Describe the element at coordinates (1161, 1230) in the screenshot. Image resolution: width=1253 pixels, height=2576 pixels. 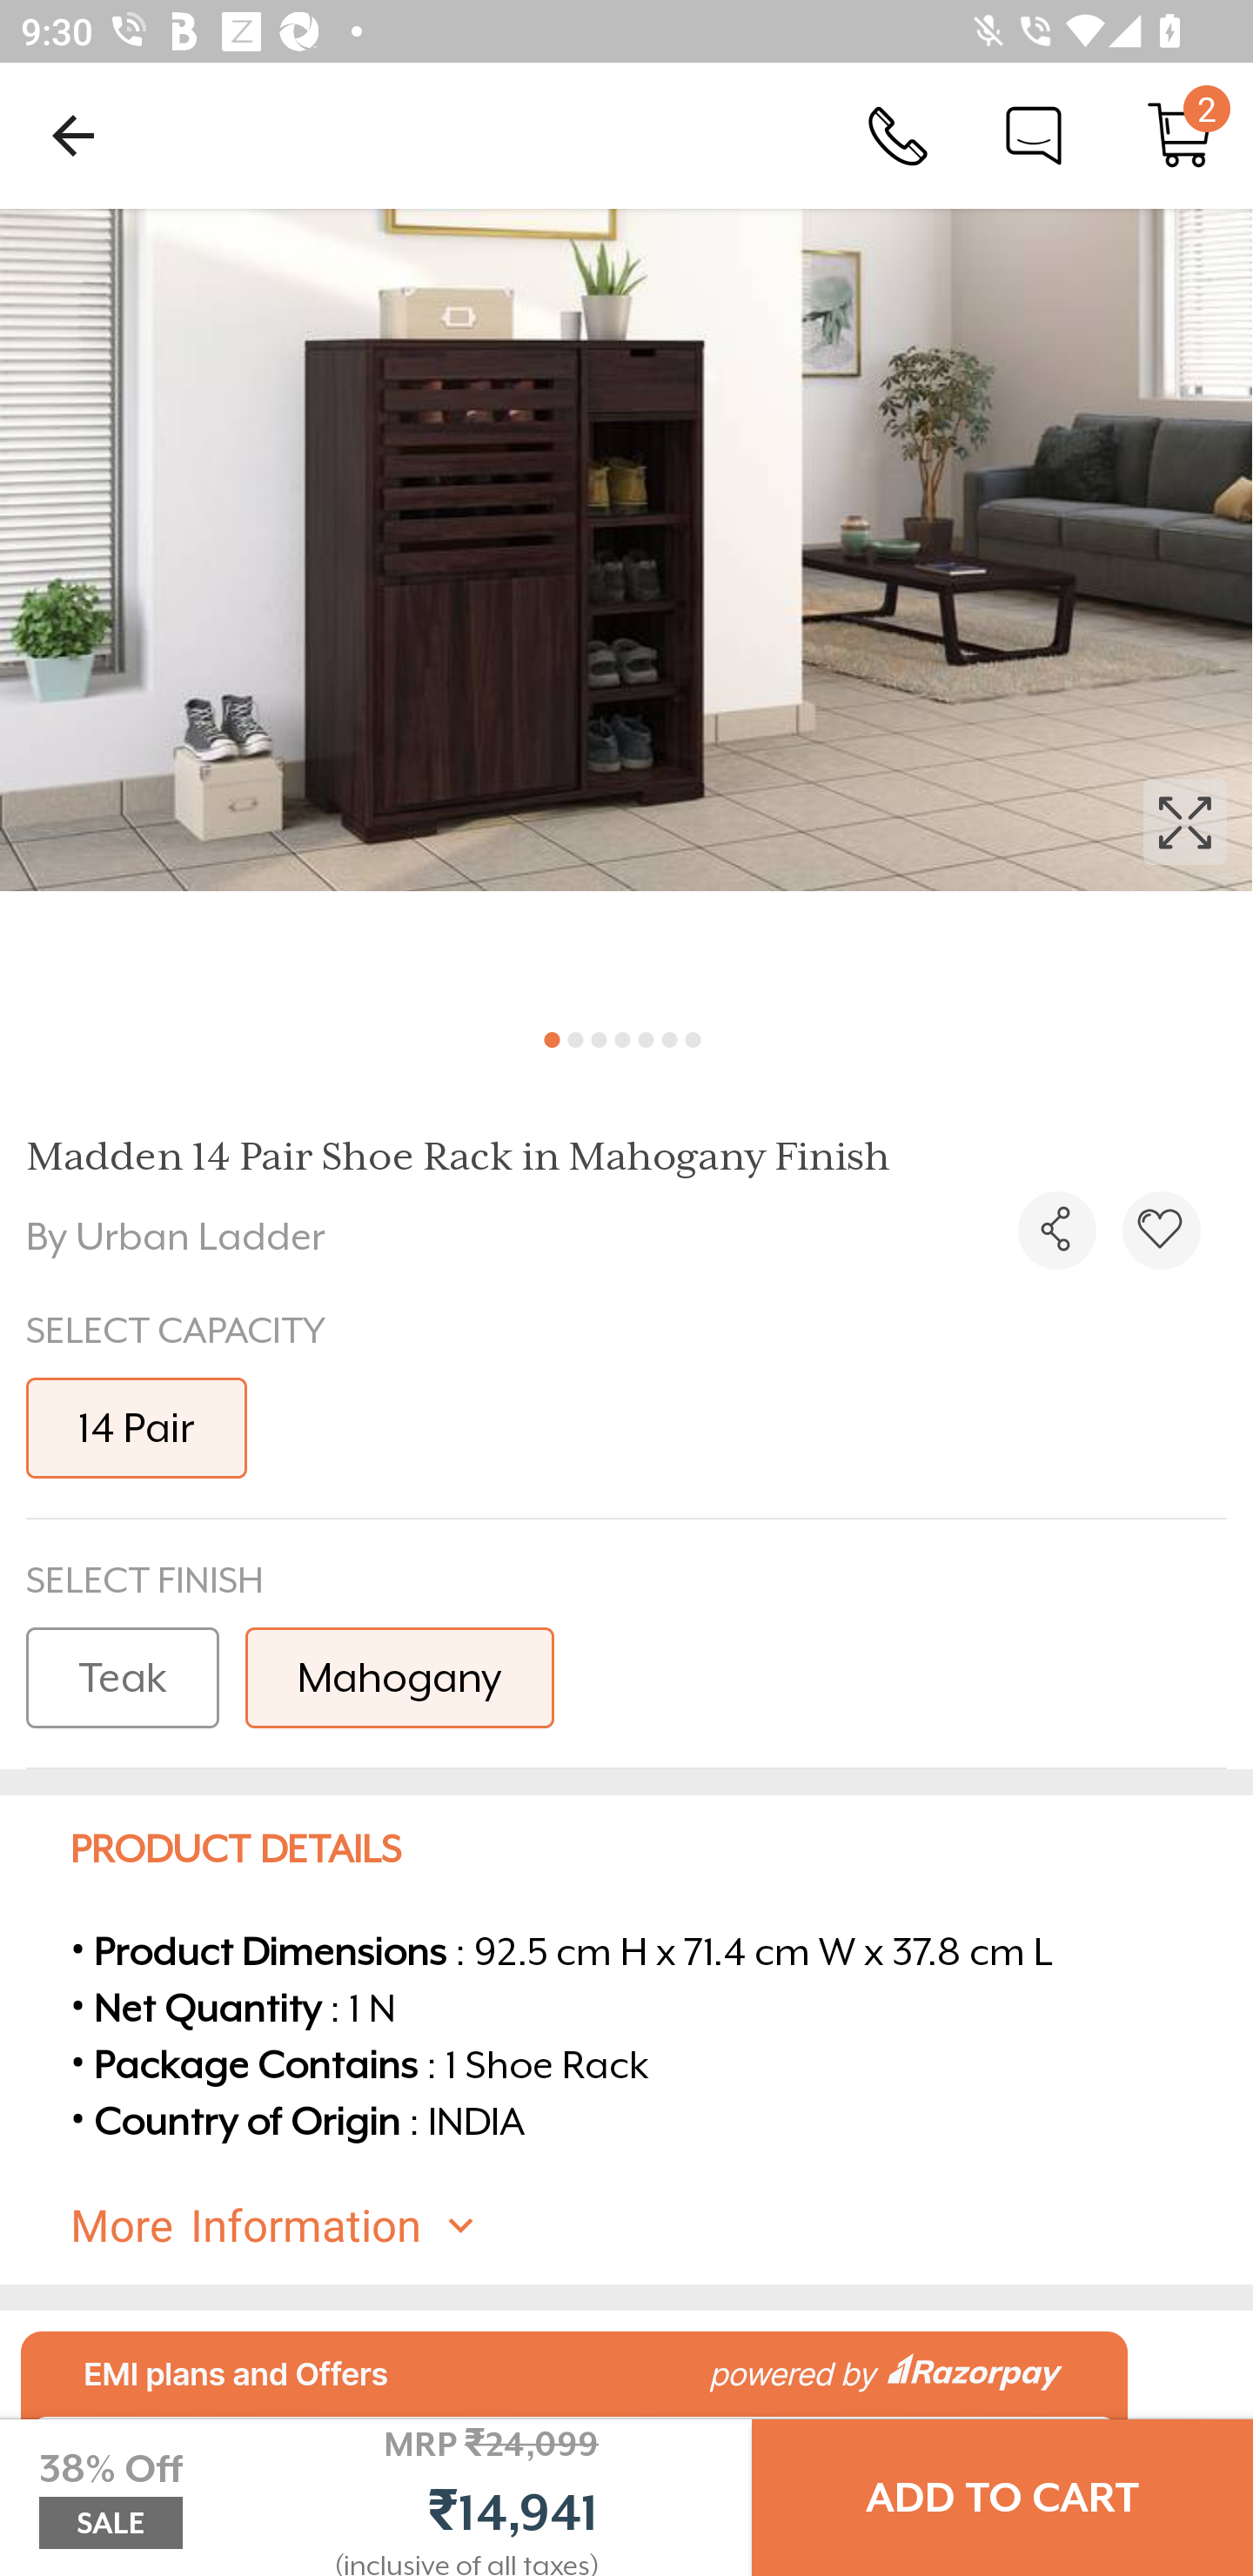
I see `` at that location.